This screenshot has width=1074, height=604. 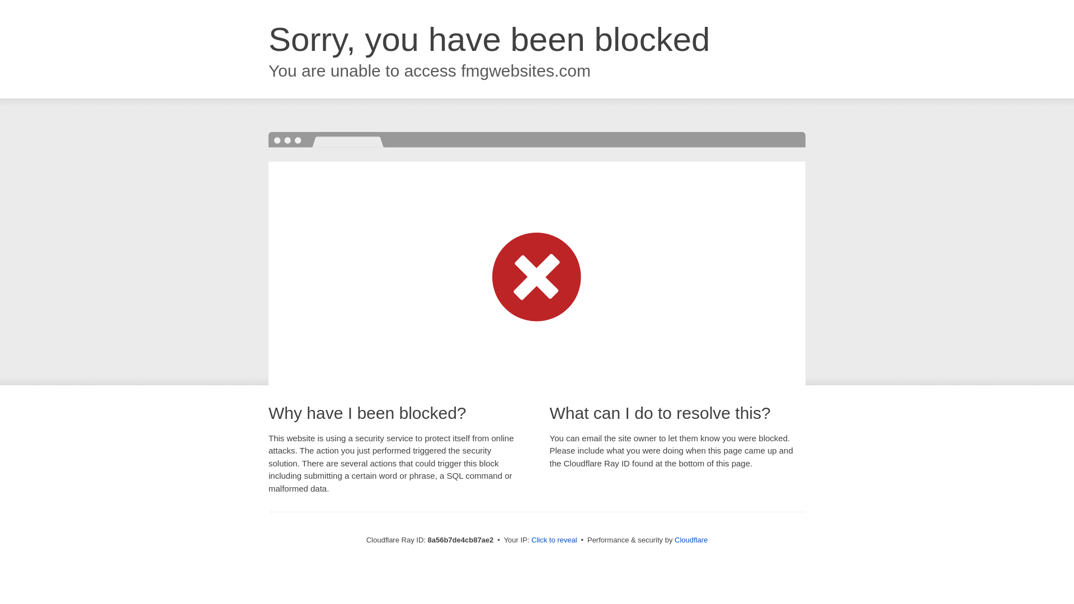 I want to click on Cloudflare, so click(x=691, y=540).